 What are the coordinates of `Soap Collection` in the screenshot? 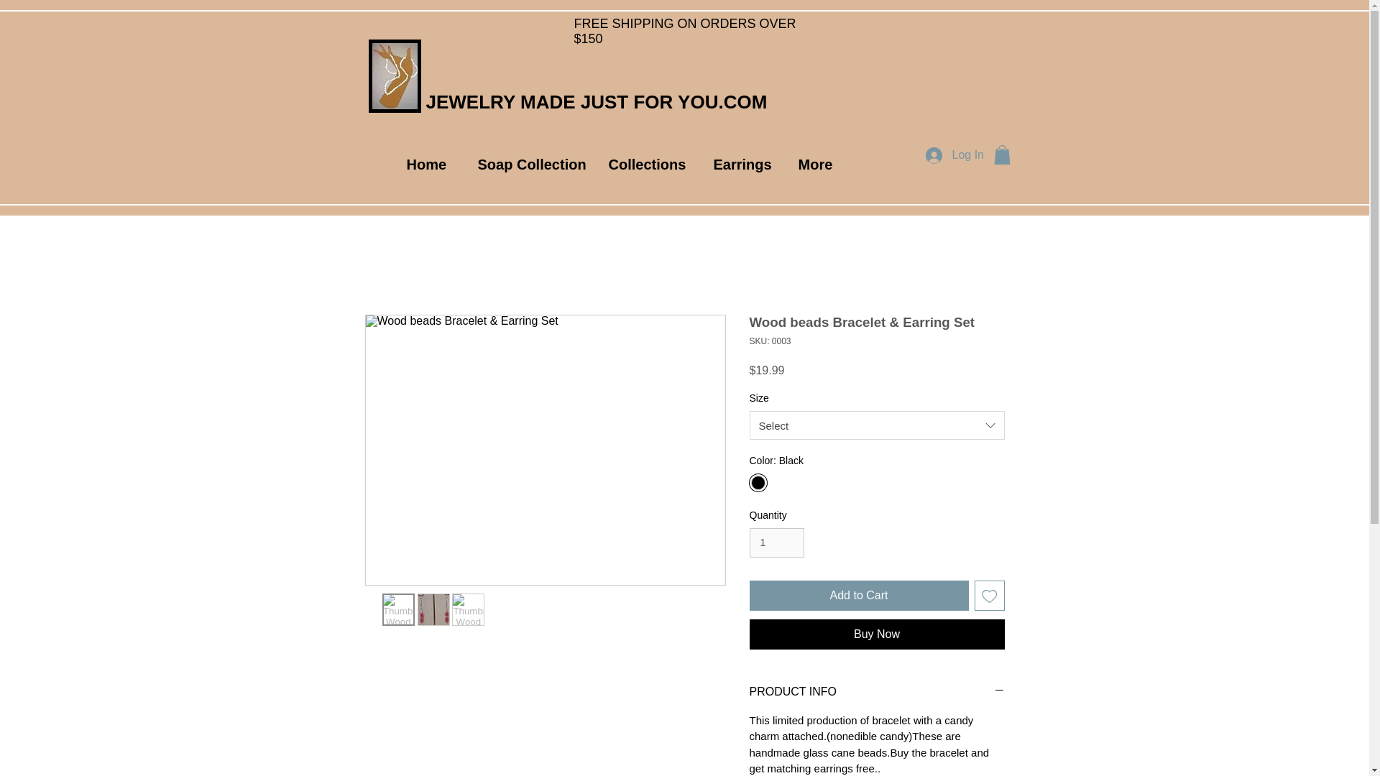 It's located at (525, 164).